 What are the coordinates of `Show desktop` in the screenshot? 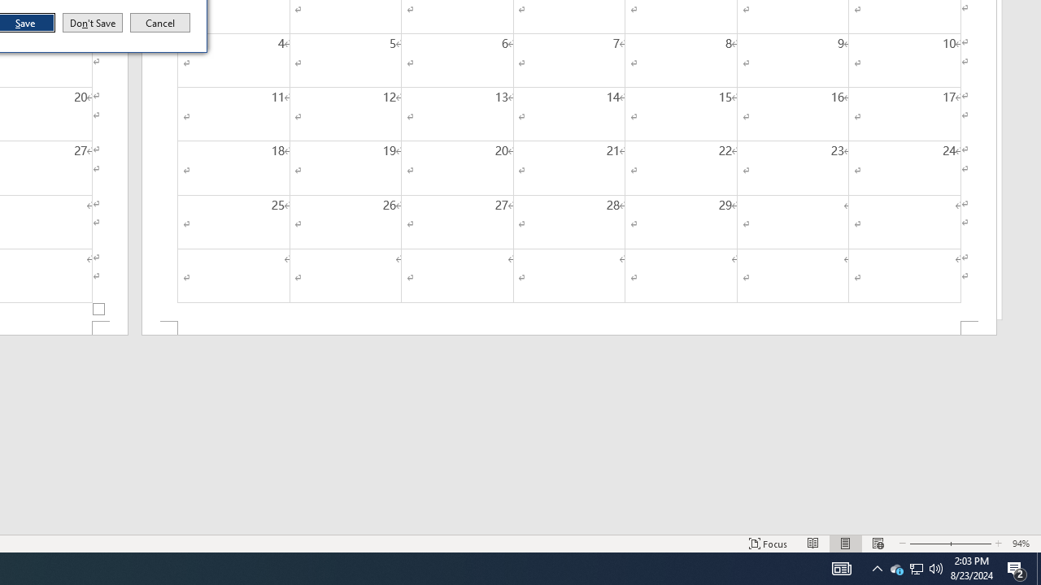 It's located at (916, 569).